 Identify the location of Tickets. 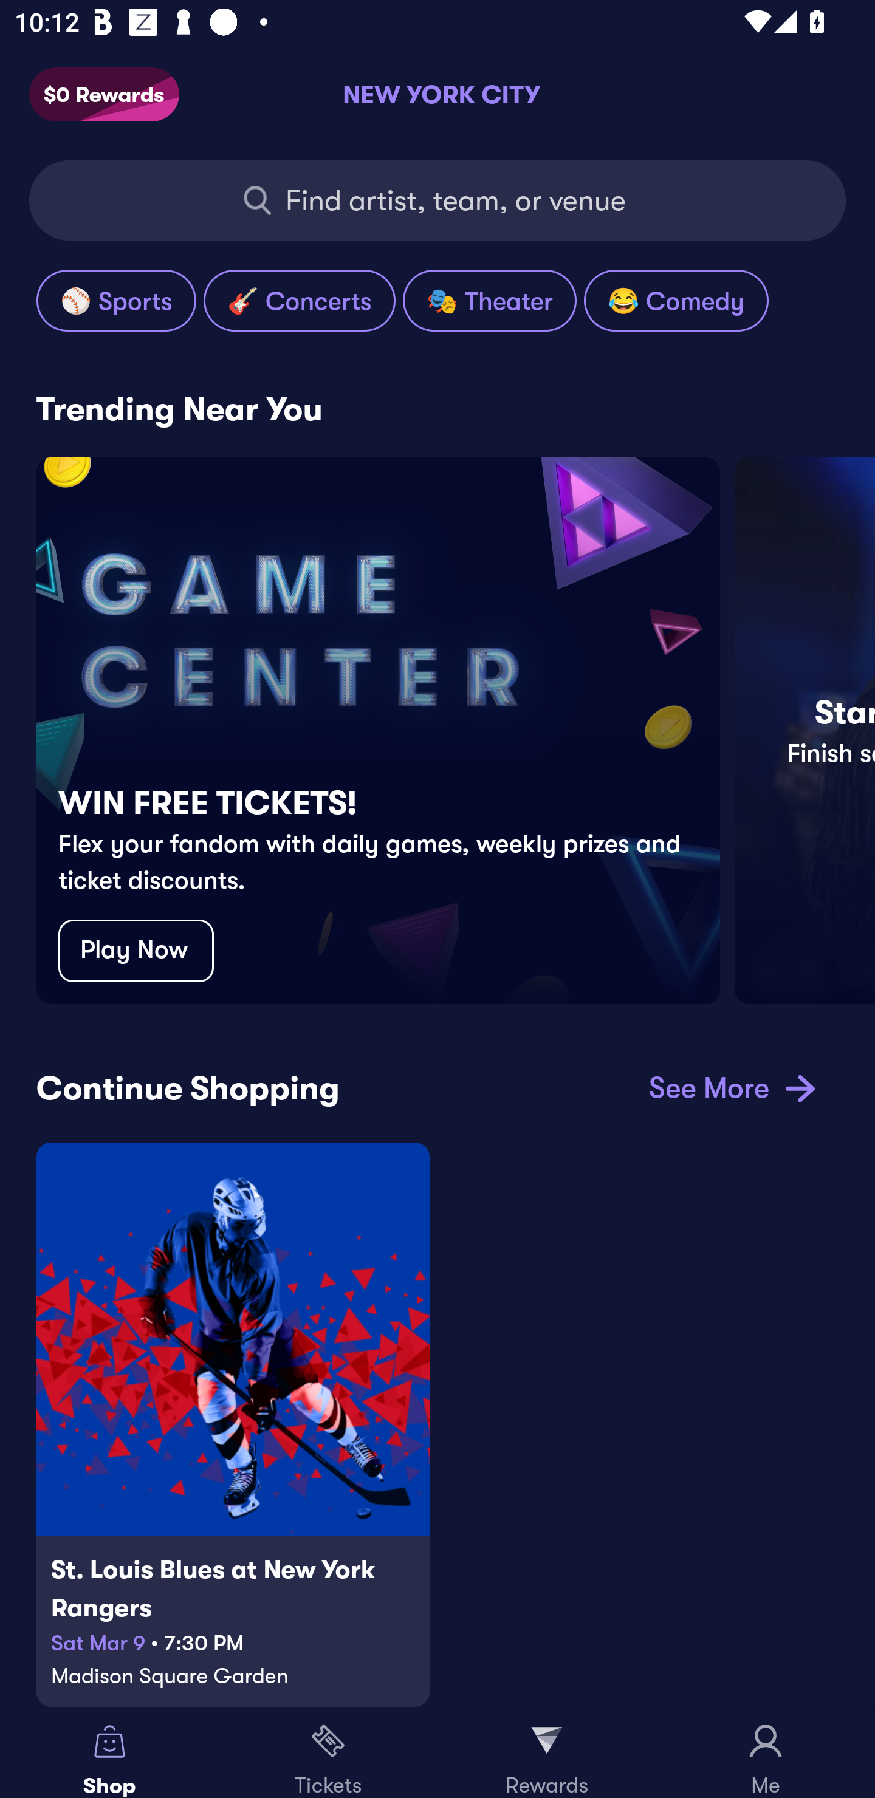
(328, 1754).